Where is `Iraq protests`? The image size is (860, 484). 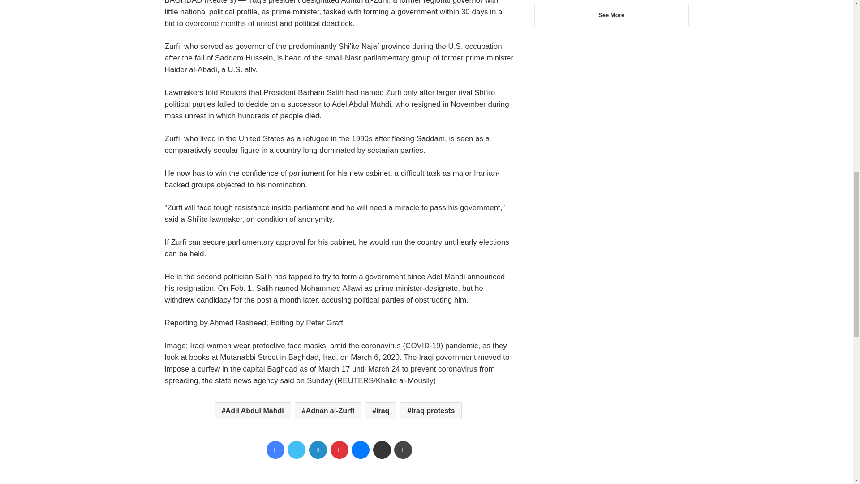
Iraq protests is located at coordinates (431, 411).